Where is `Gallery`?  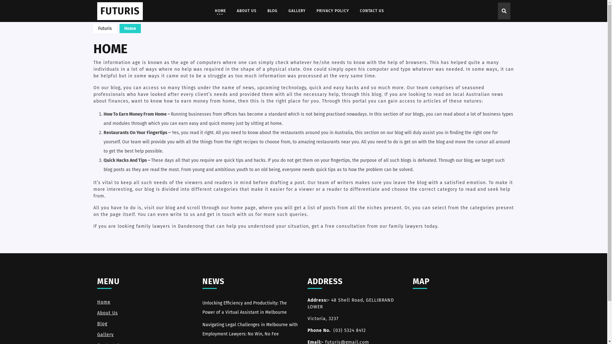
Gallery is located at coordinates (105, 334).